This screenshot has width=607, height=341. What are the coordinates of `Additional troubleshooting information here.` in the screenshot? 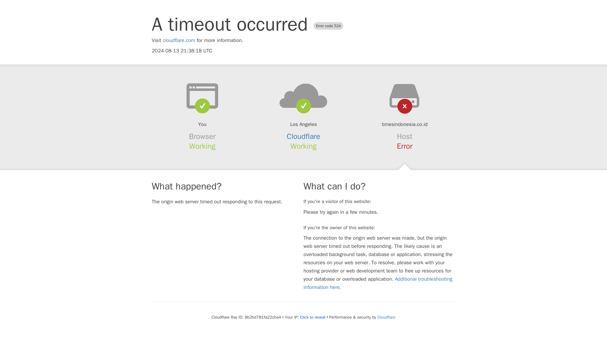 It's located at (378, 283).